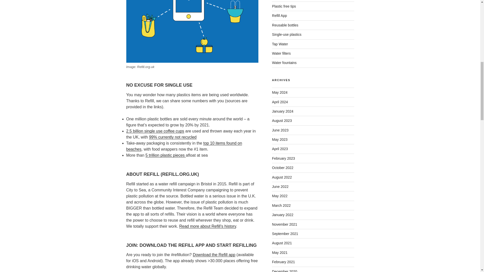 The height and width of the screenshot is (272, 484). Describe the element at coordinates (166, 155) in the screenshot. I see `5 trillion plastic pieces` at that location.